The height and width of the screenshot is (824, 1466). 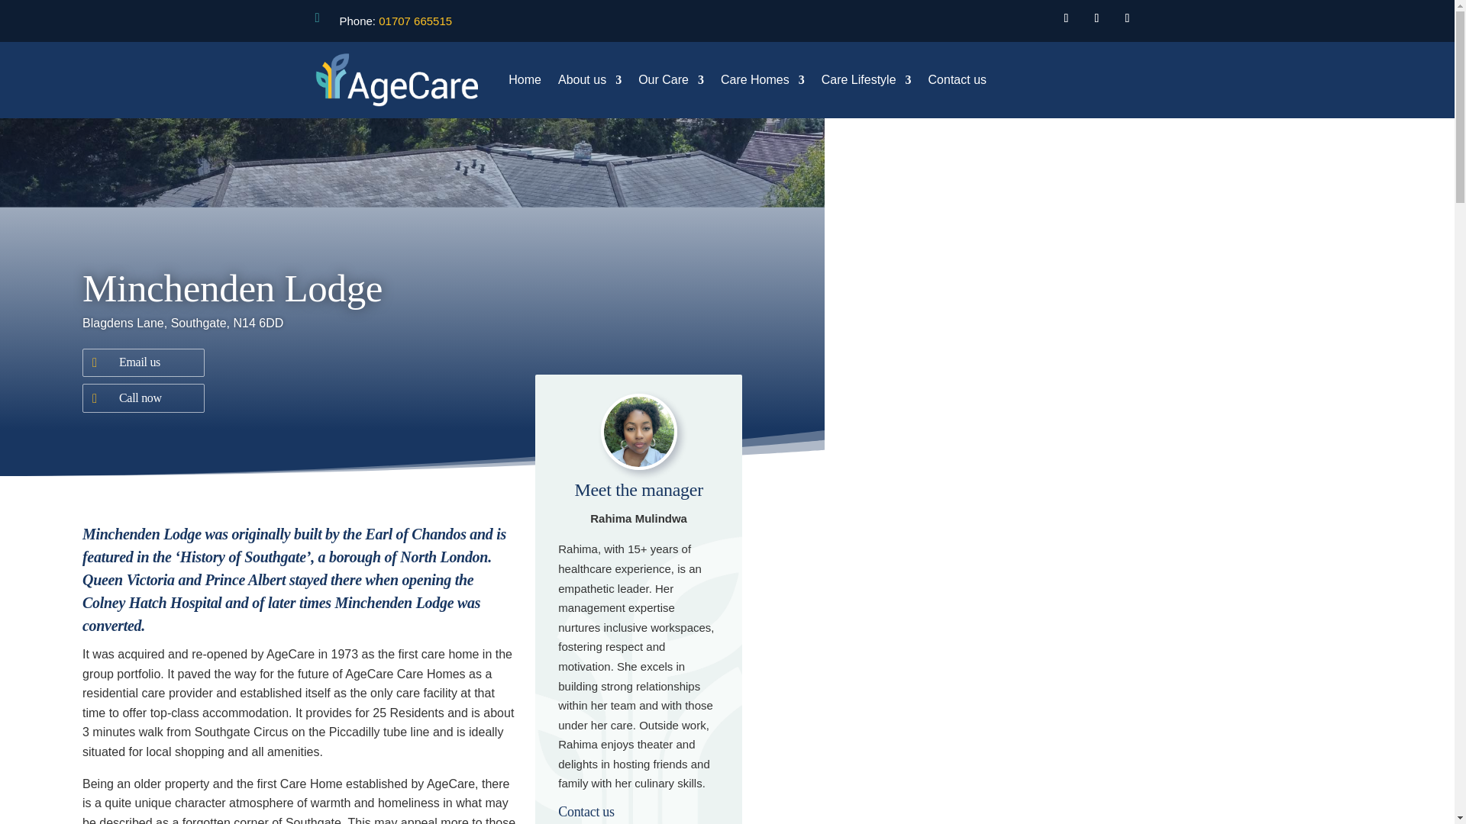 What do you see at coordinates (415, 21) in the screenshot?
I see `01707 665515` at bounding box center [415, 21].